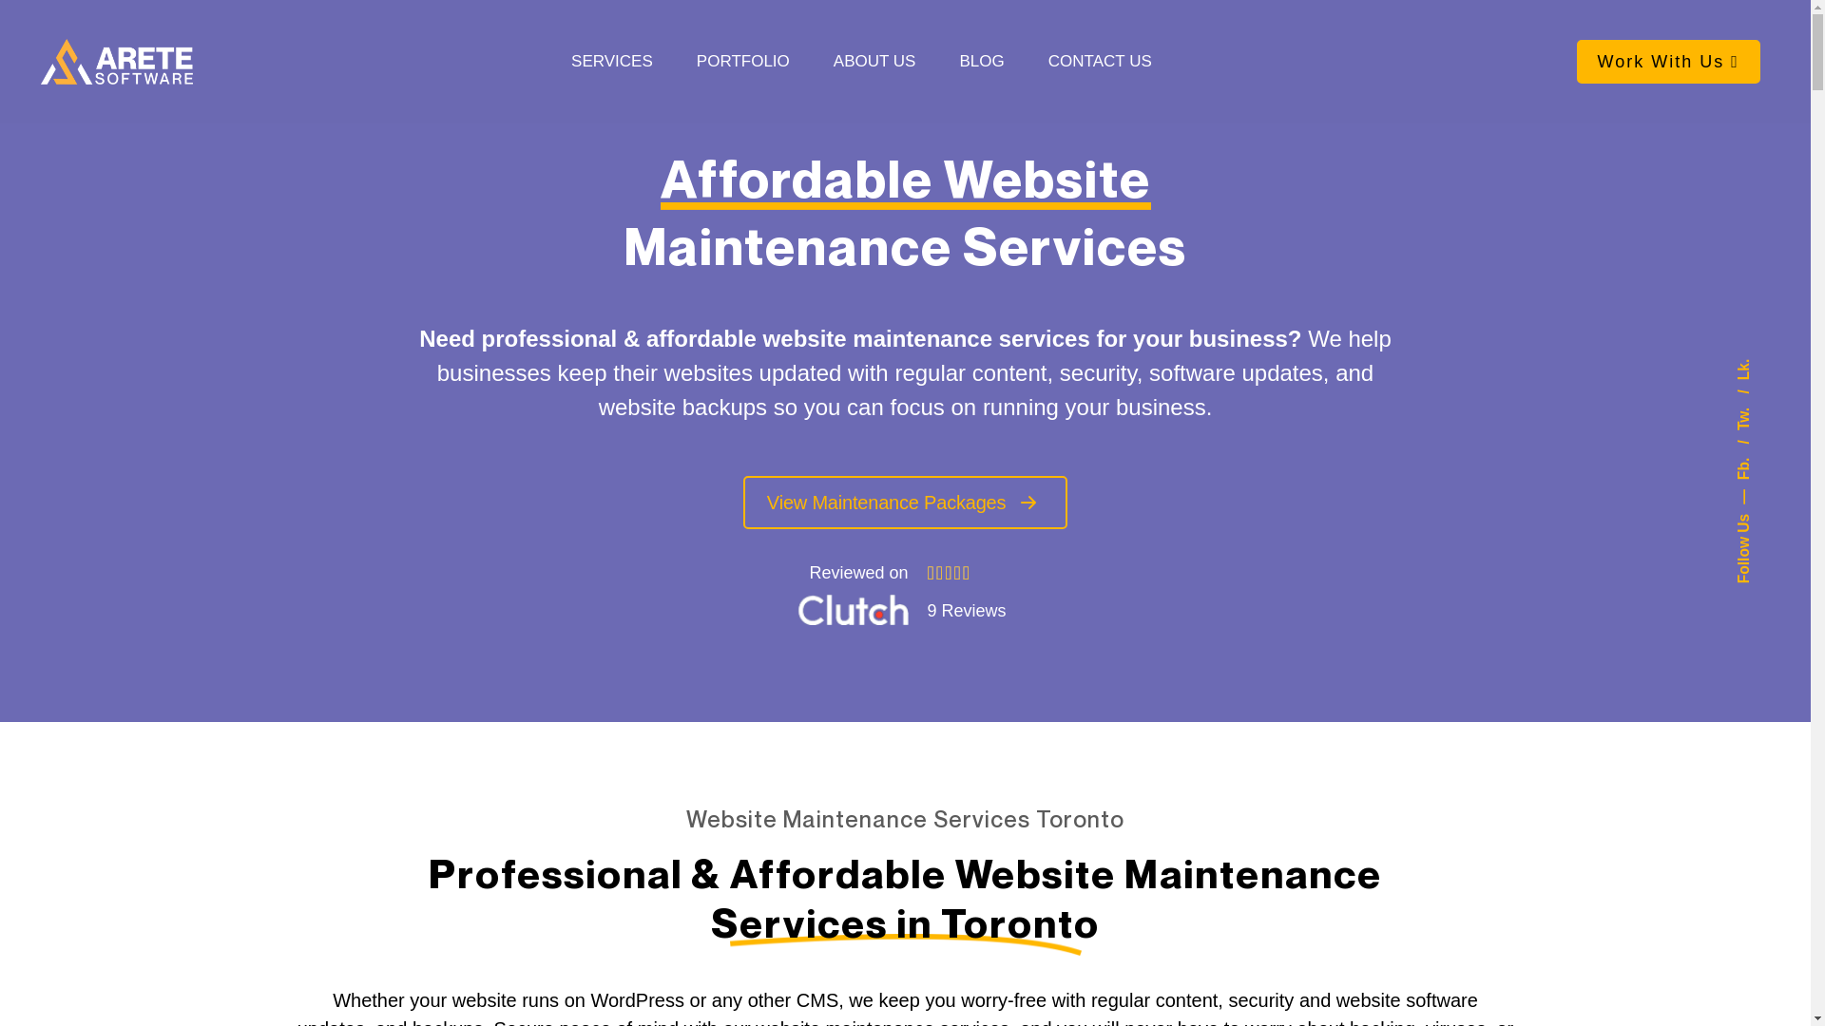  I want to click on Fb., so click(1755, 448).